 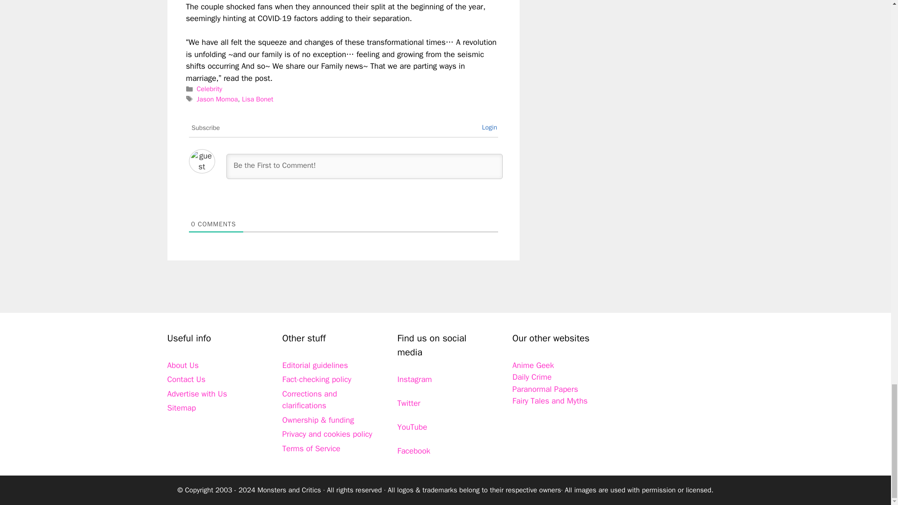 What do you see at coordinates (414, 379) in the screenshot?
I see `Instagram` at bounding box center [414, 379].